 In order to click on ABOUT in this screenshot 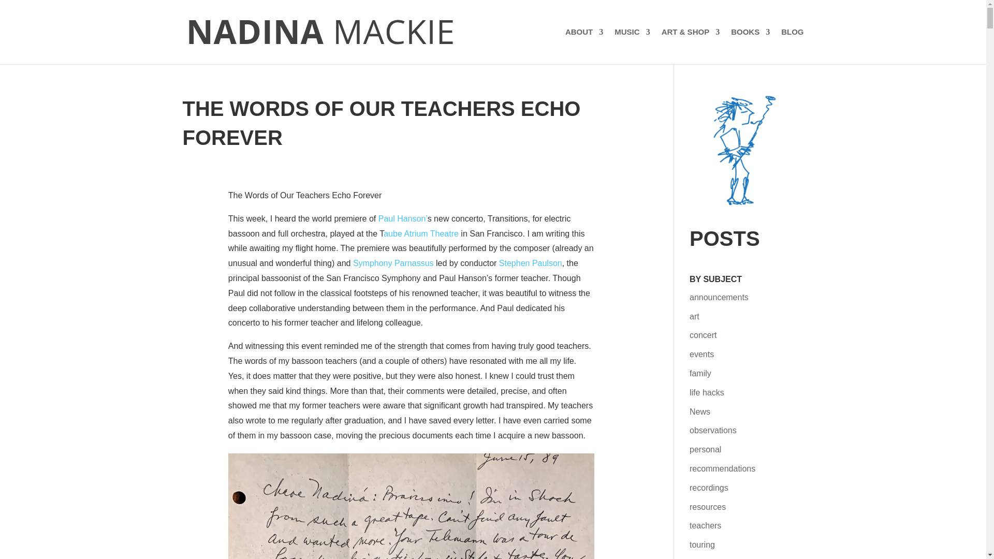, I will do `click(584, 47)`.